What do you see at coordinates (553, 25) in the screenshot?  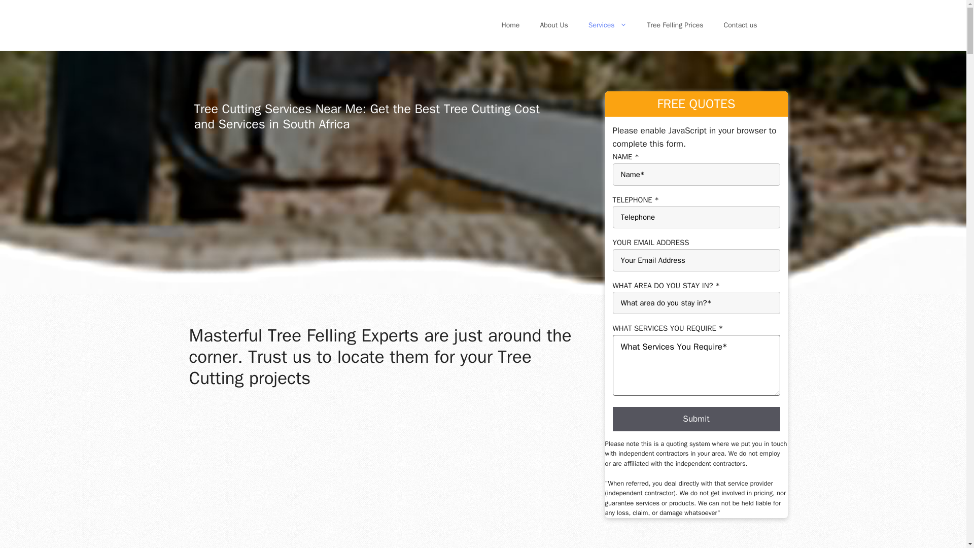 I see `About Us` at bounding box center [553, 25].